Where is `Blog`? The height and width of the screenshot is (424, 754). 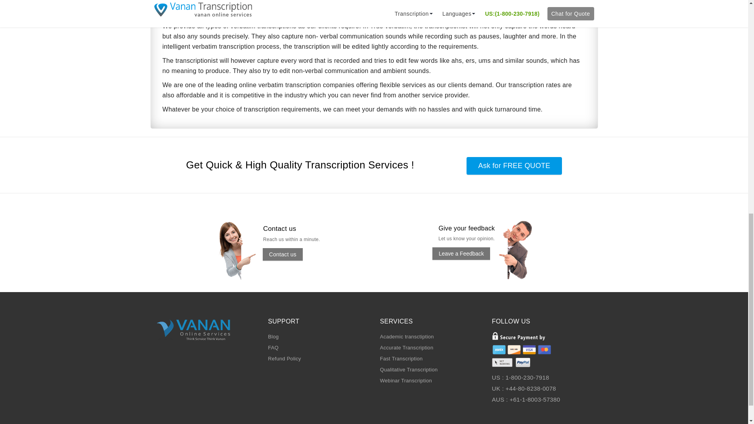
Blog is located at coordinates (273, 336).